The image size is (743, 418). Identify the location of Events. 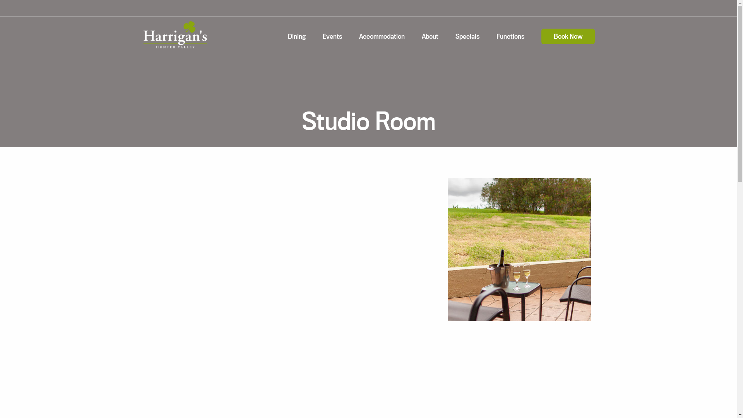
(332, 36).